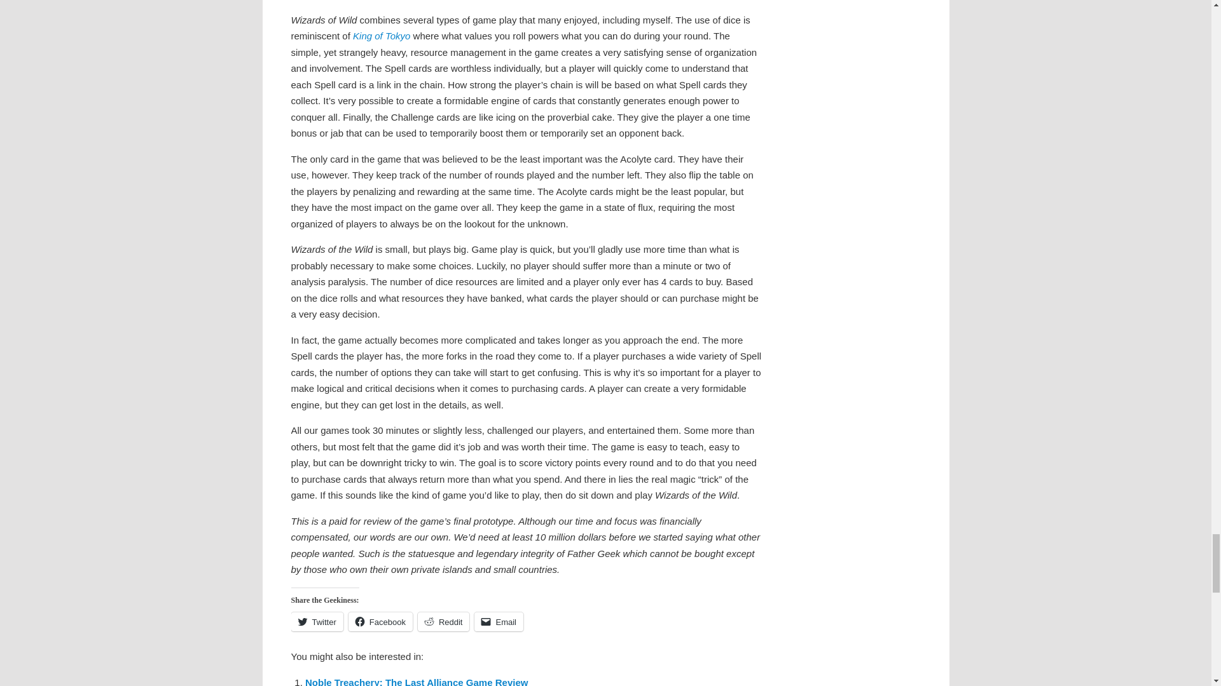  I want to click on Click to share on Twitter, so click(317, 621).